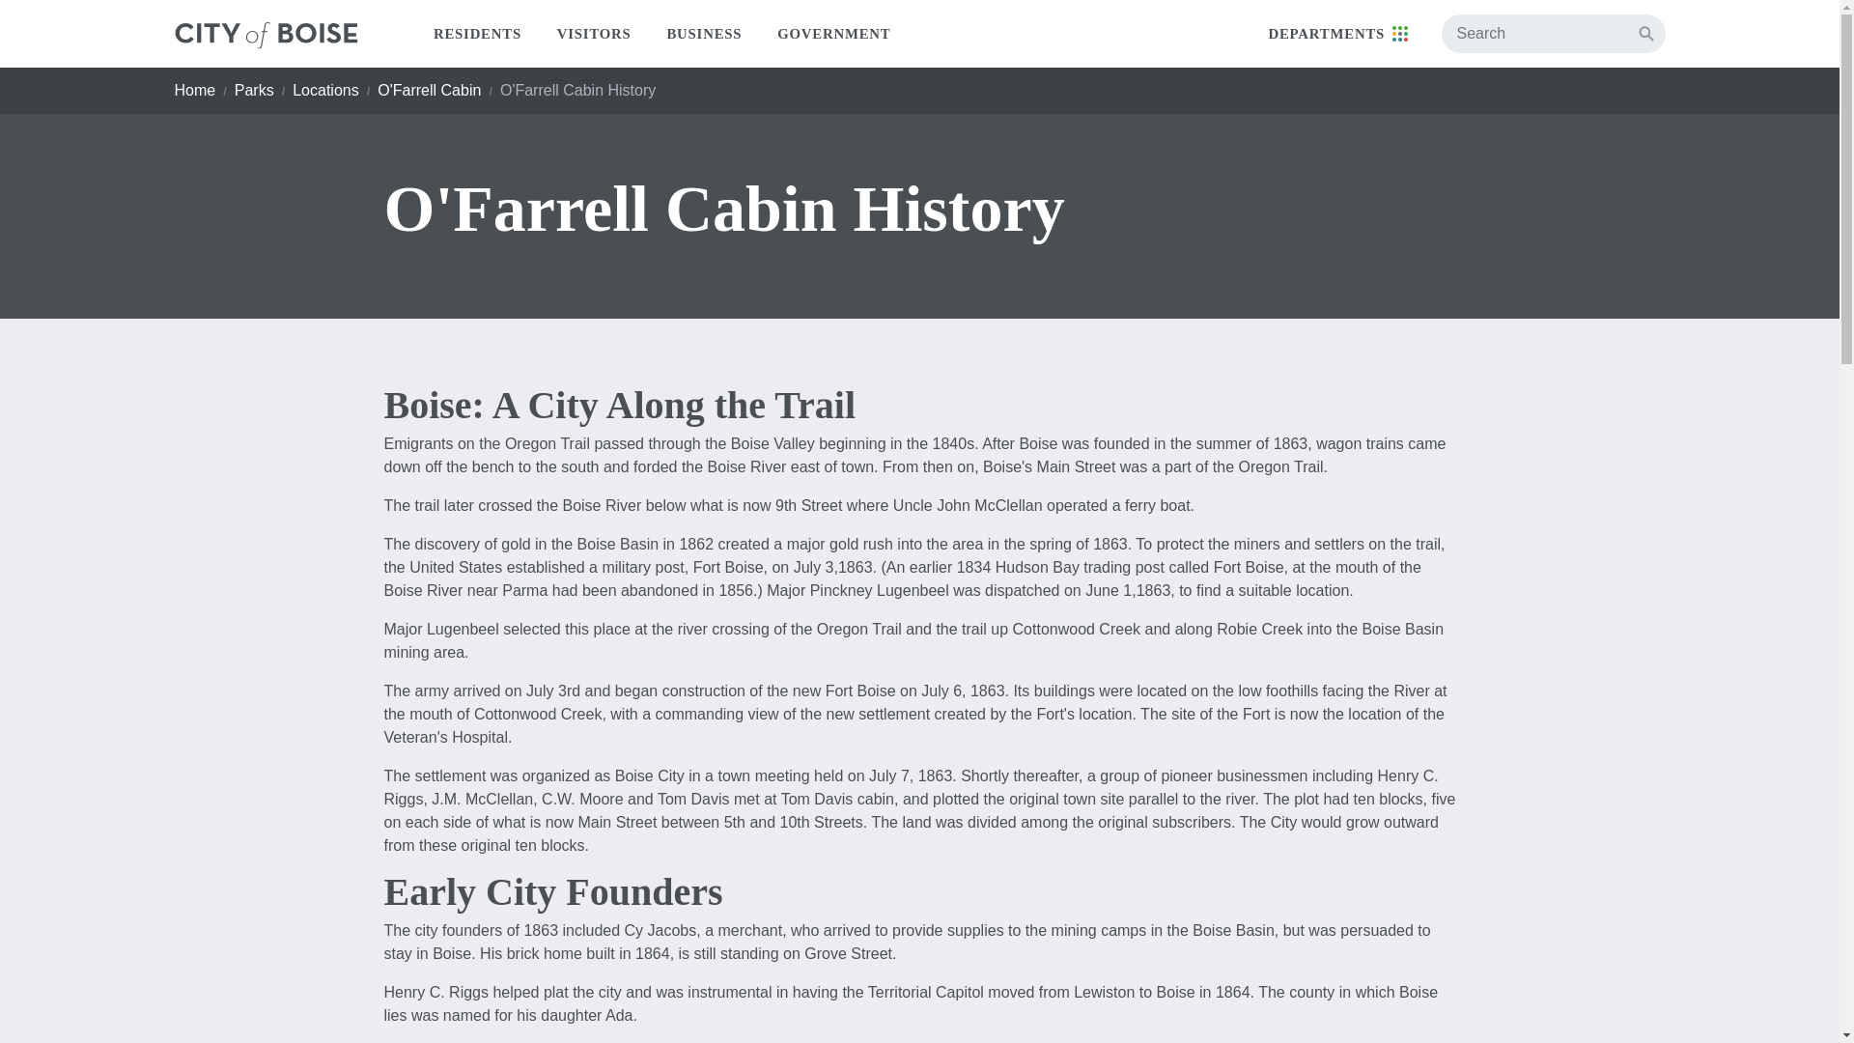 The height and width of the screenshot is (1043, 1854). What do you see at coordinates (1337, 34) in the screenshot?
I see `DEPARTMENTS` at bounding box center [1337, 34].